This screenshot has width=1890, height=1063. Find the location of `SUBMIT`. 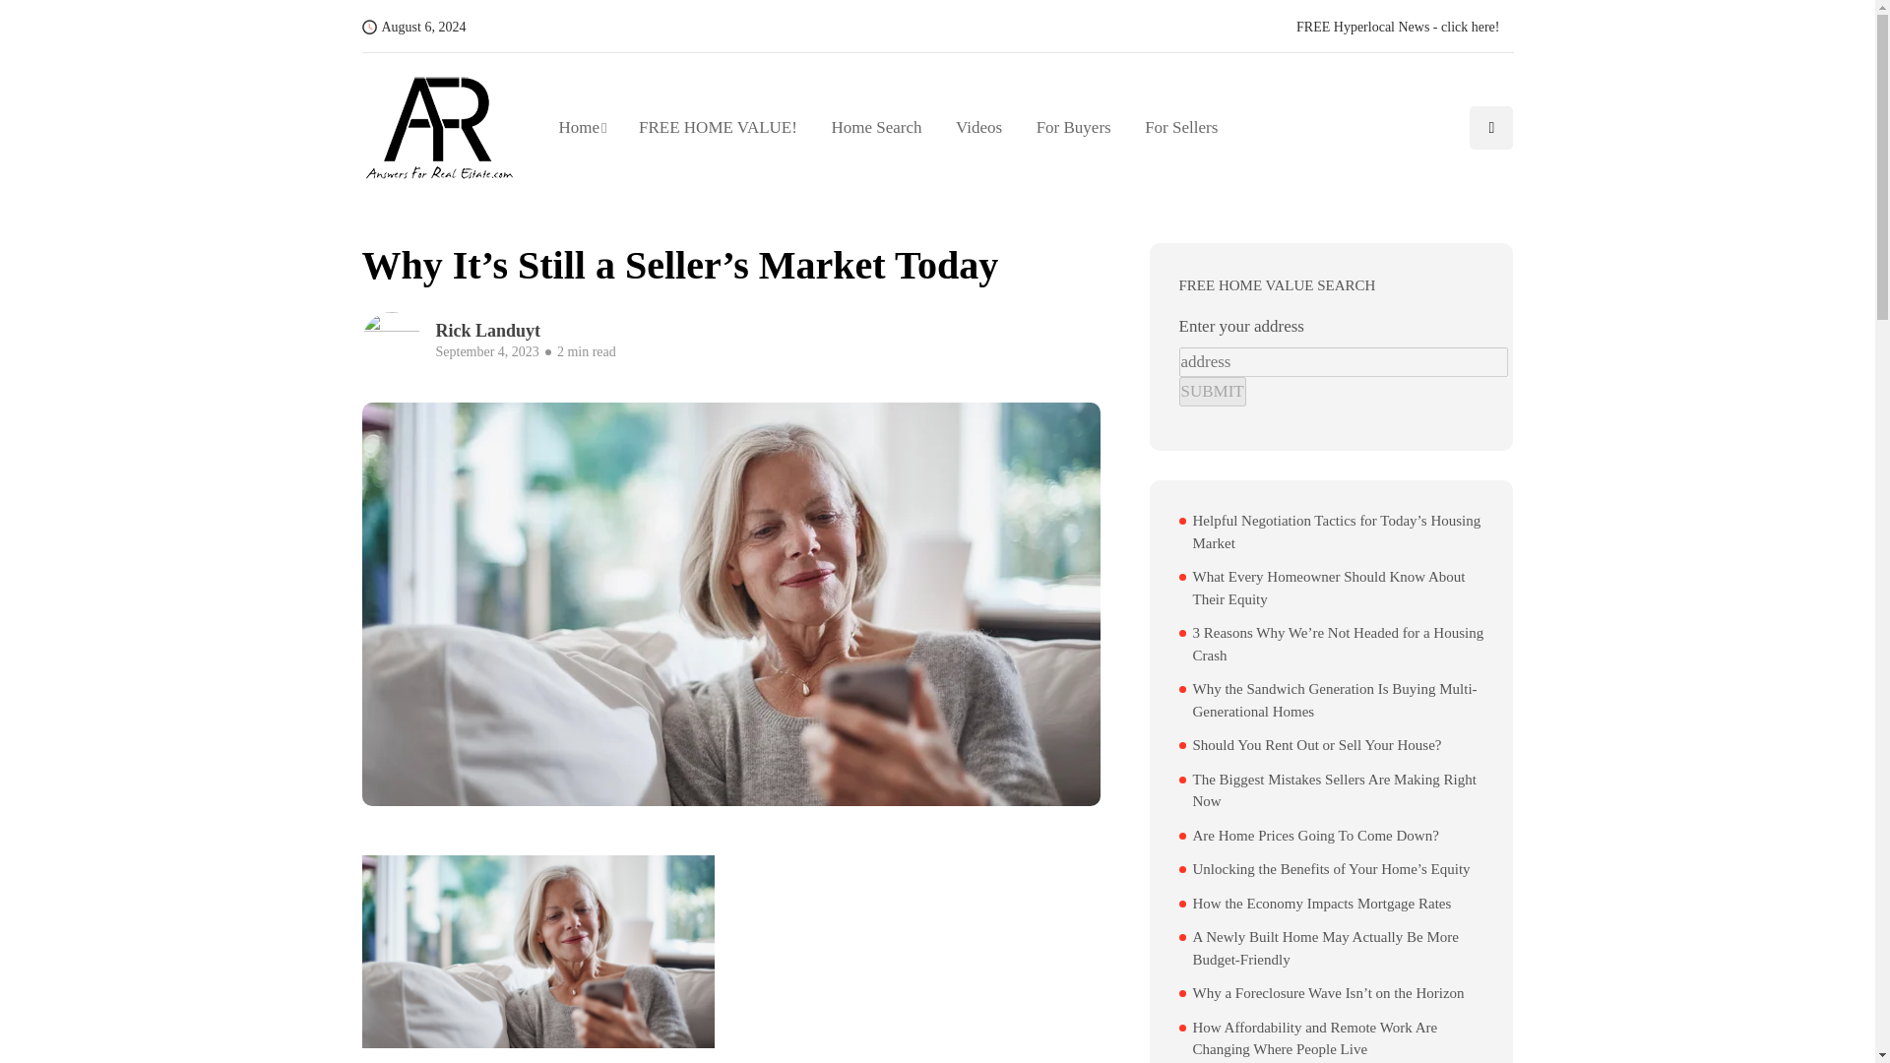

SUBMIT is located at coordinates (1213, 392).